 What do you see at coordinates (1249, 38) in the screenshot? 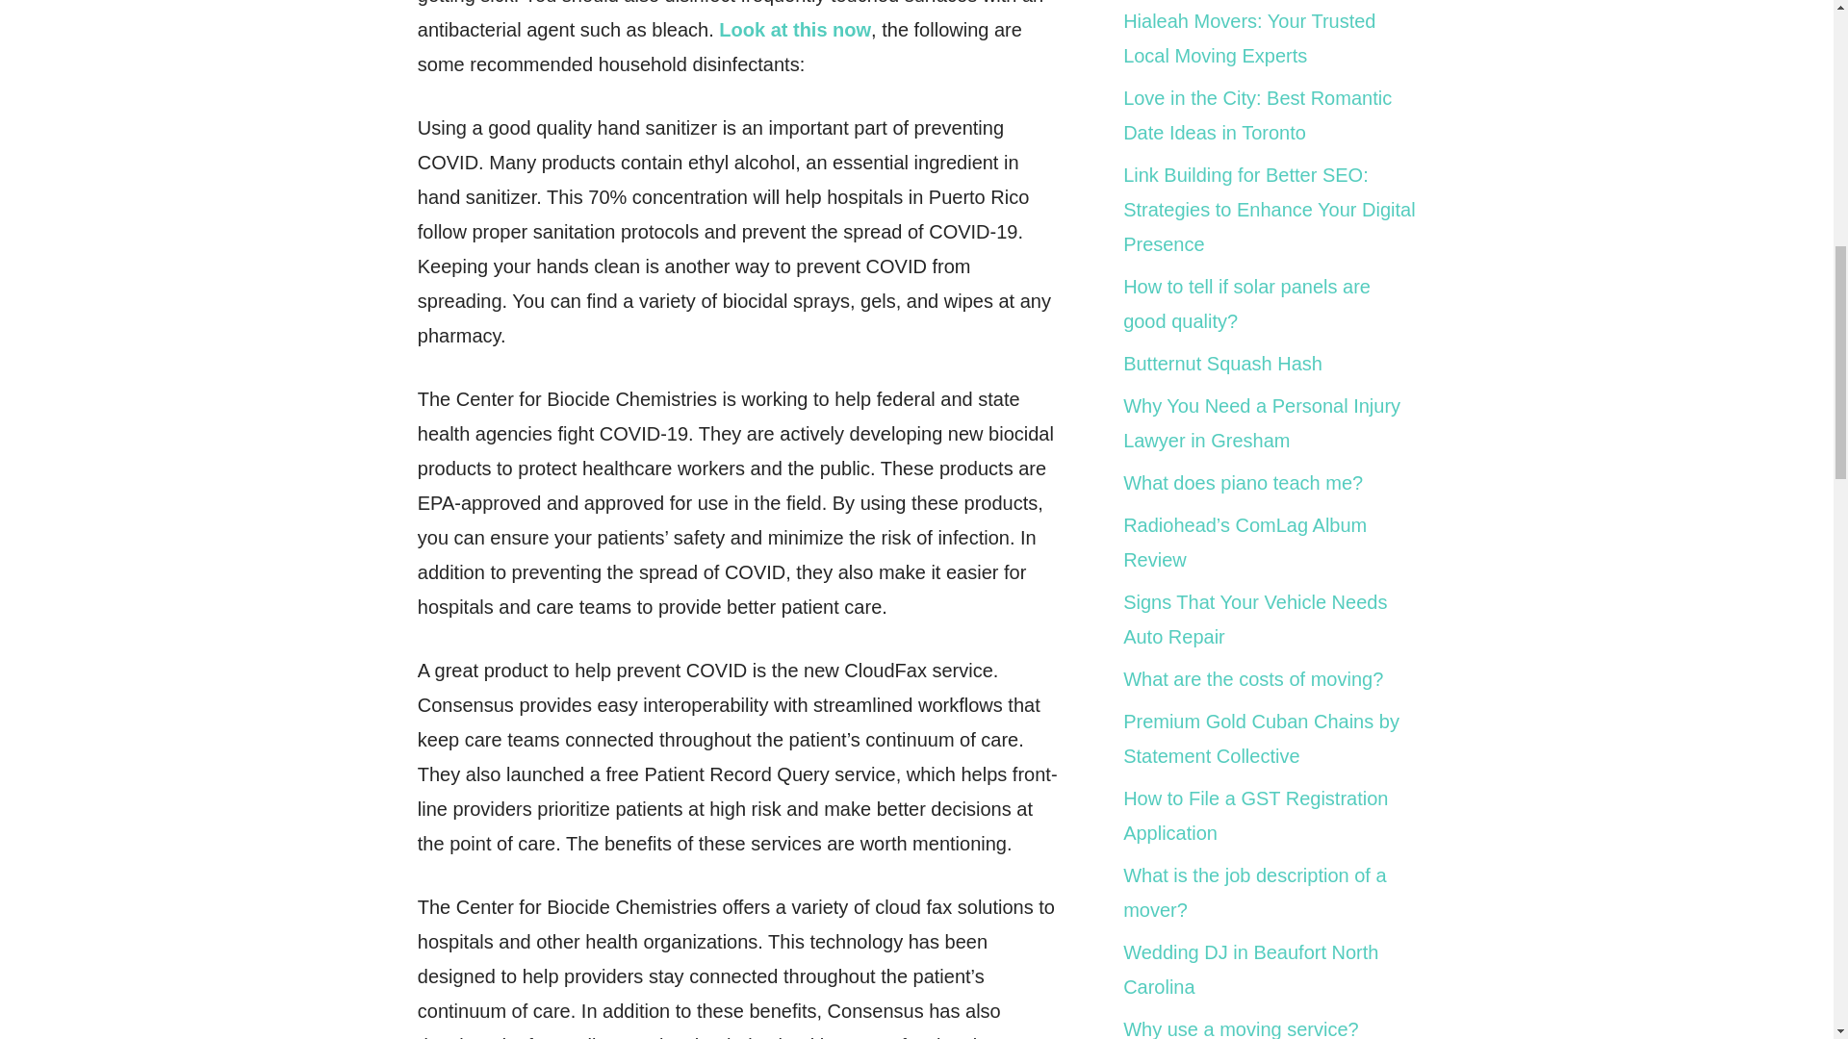
I see `Hialeah Movers: Your Trusted Local Moving Experts` at bounding box center [1249, 38].